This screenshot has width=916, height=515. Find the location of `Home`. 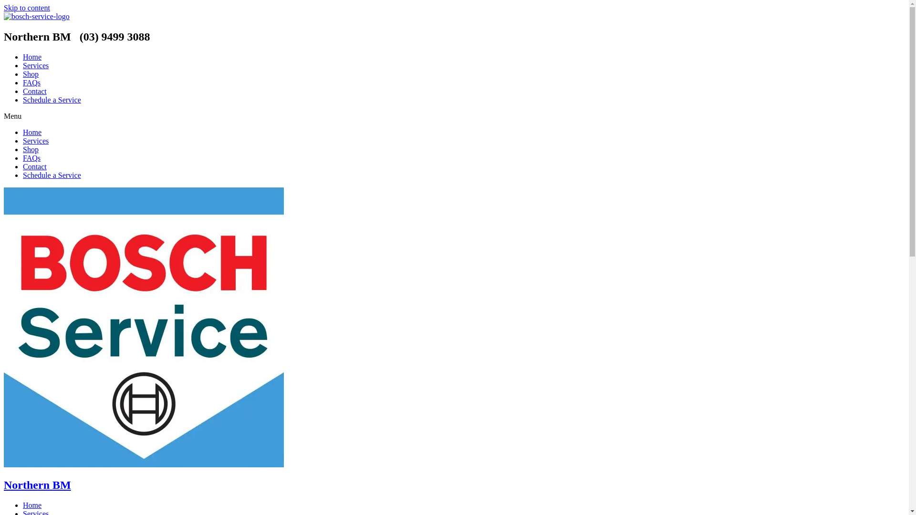

Home is located at coordinates (32, 133).